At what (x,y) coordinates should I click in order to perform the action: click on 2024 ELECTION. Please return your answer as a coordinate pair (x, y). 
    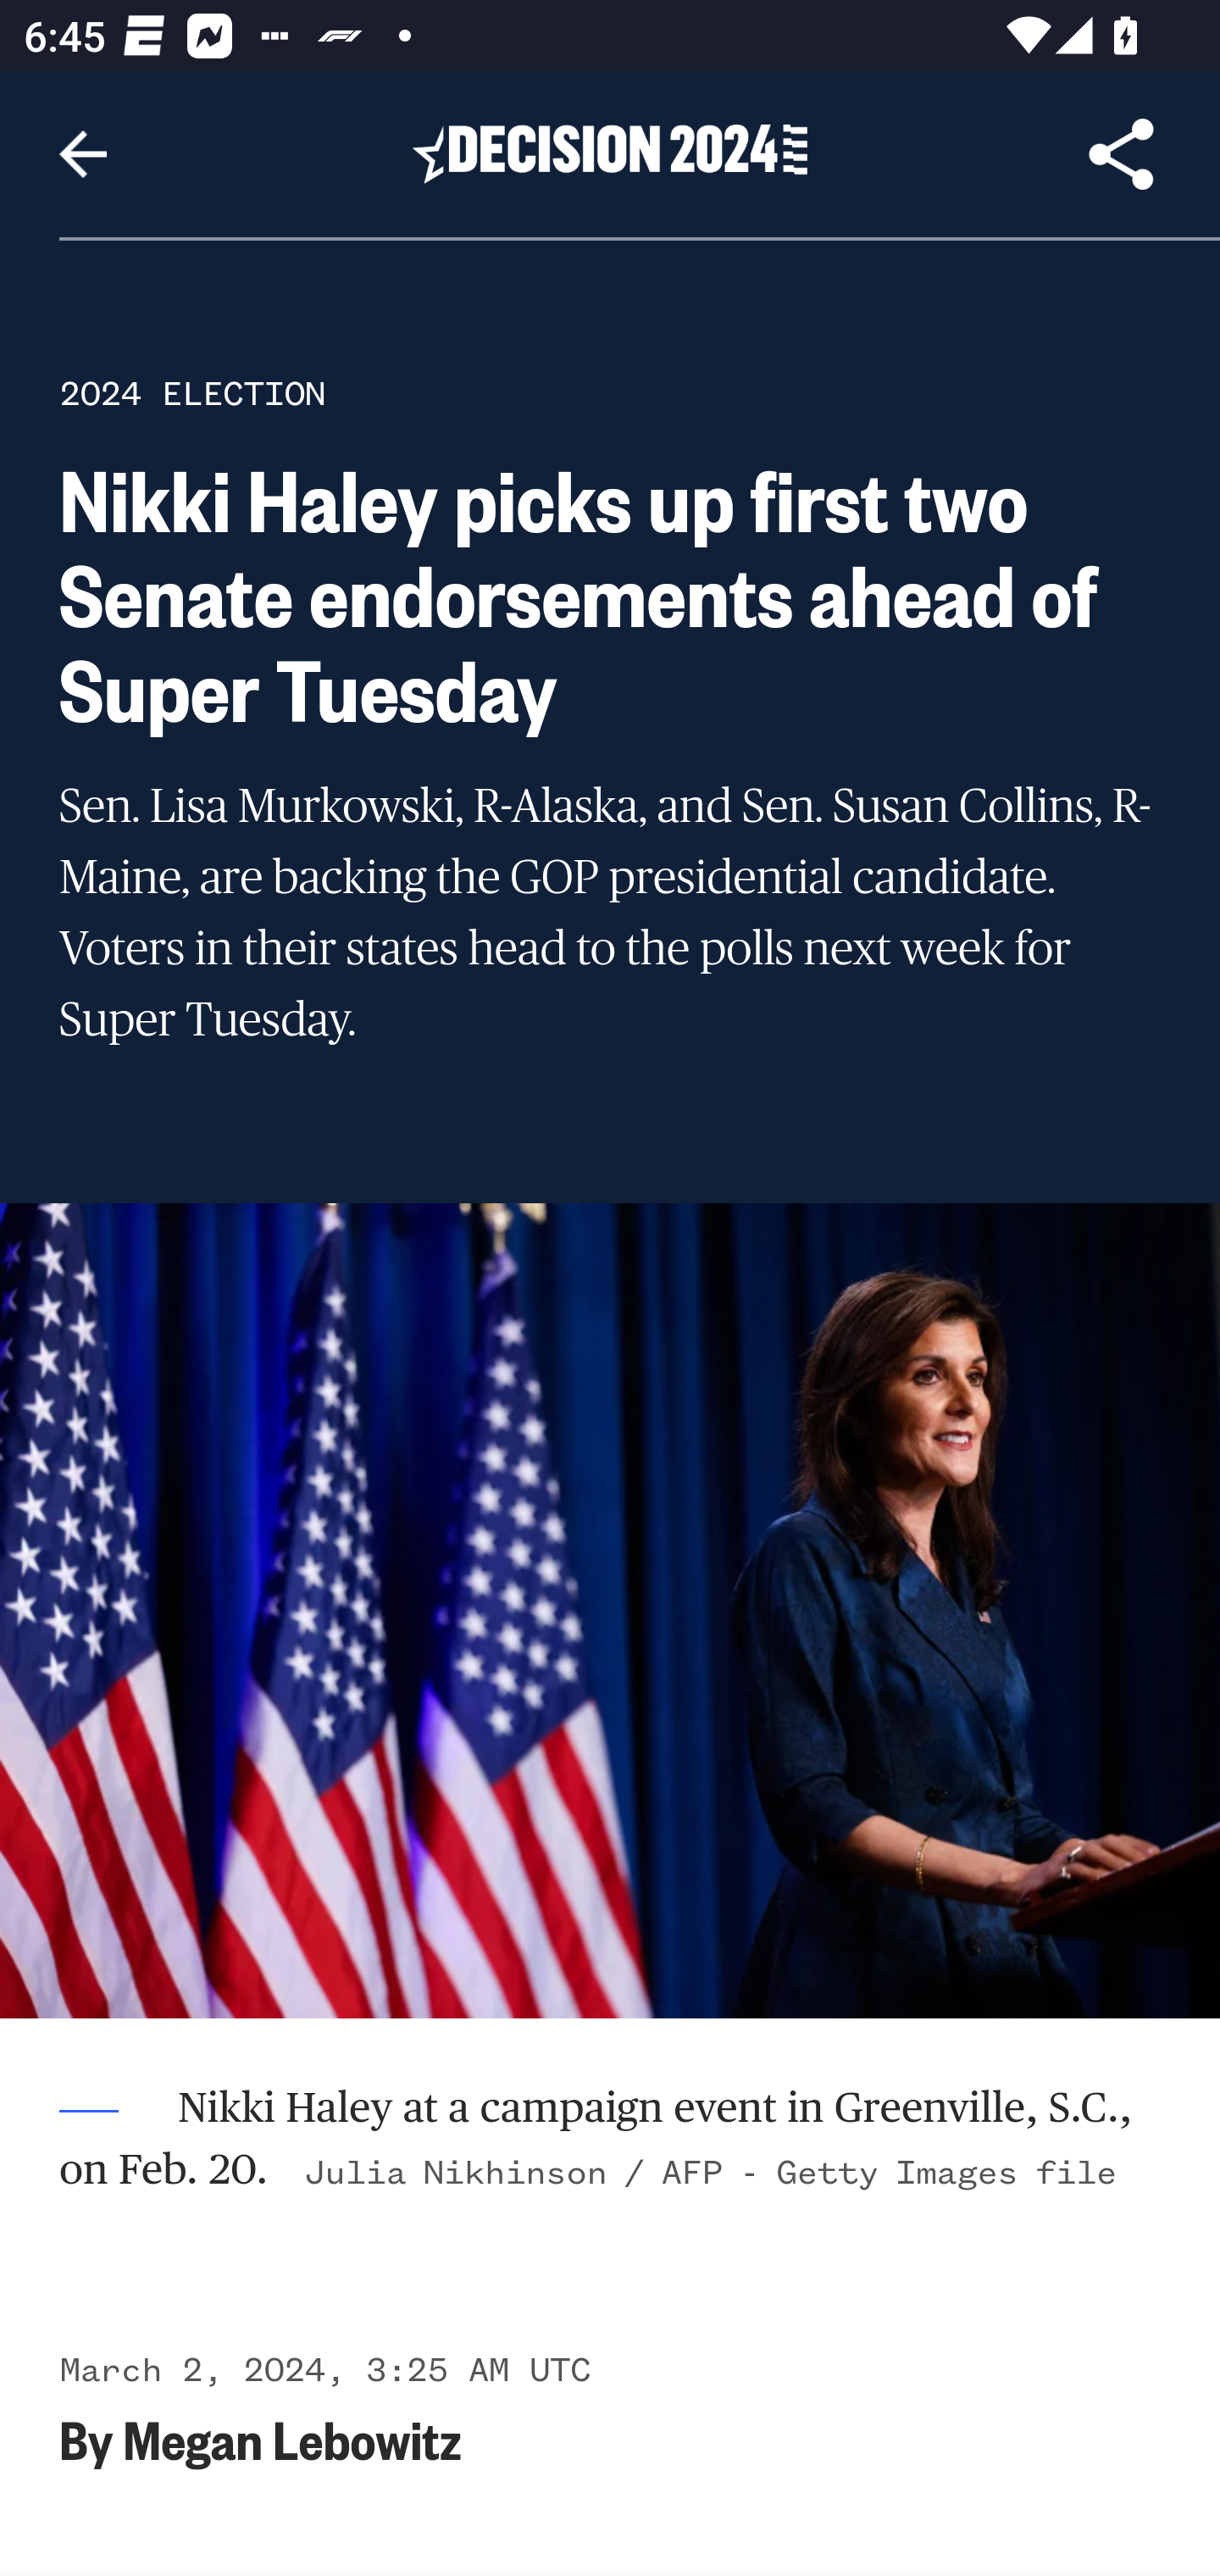
    Looking at the image, I should click on (192, 393).